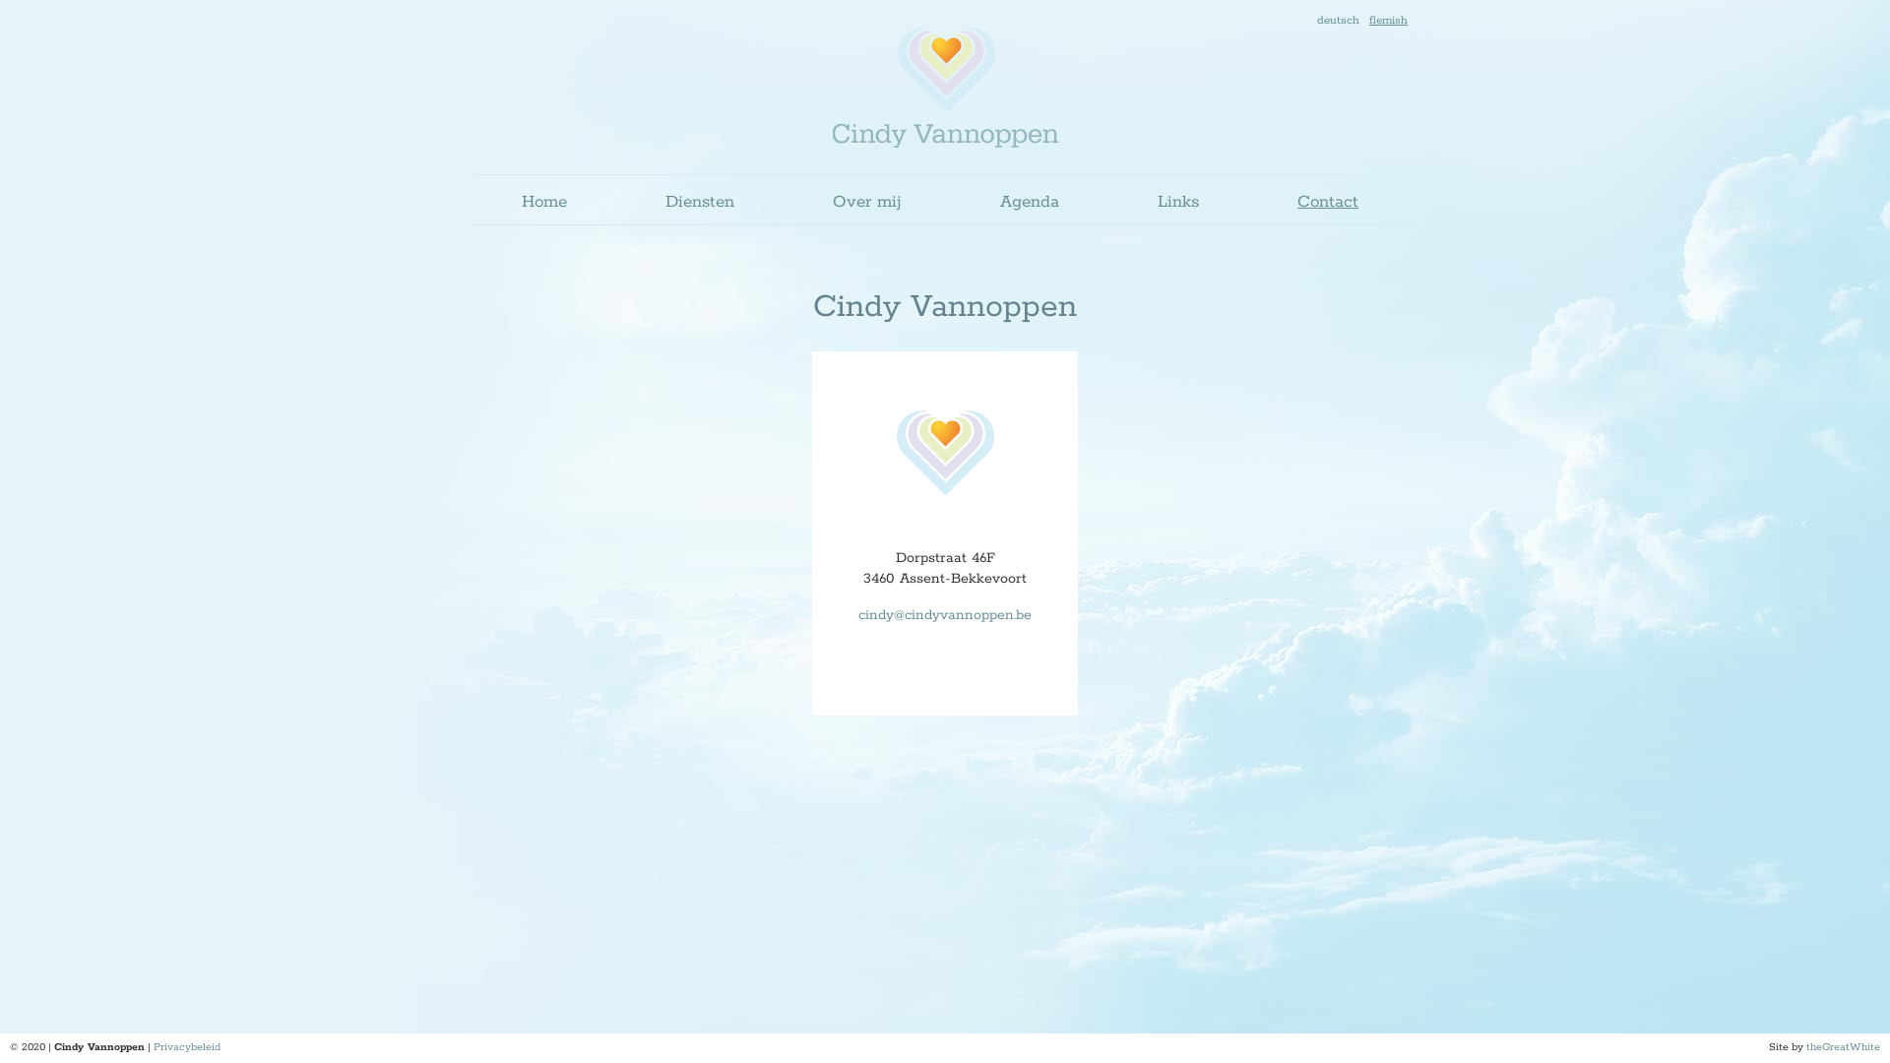  I want to click on cindy@cindyvannoppen.be, so click(945, 615).